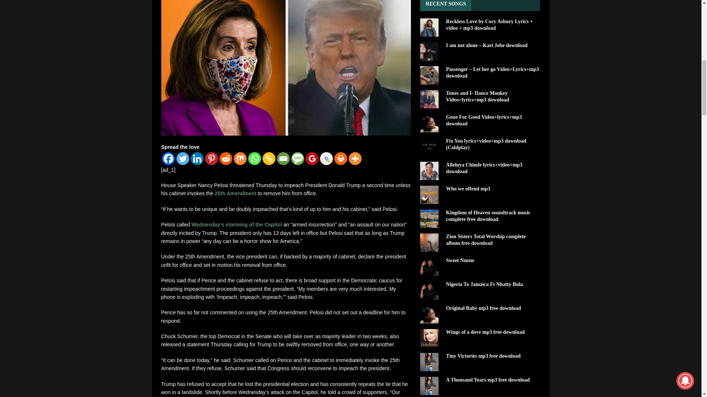 This screenshot has height=397, width=707. I want to click on 25th Amendment, so click(235, 193).